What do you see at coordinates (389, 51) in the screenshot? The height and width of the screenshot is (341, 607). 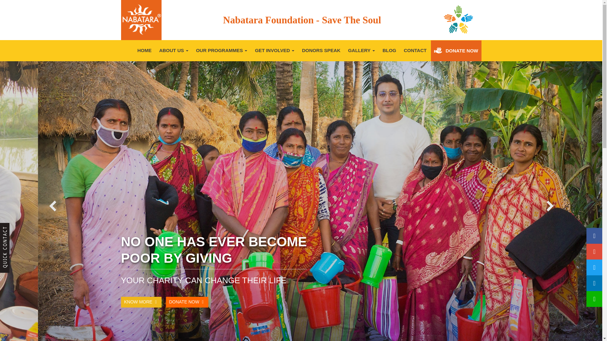 I see `BLOG` at bounding box center [389, 51].